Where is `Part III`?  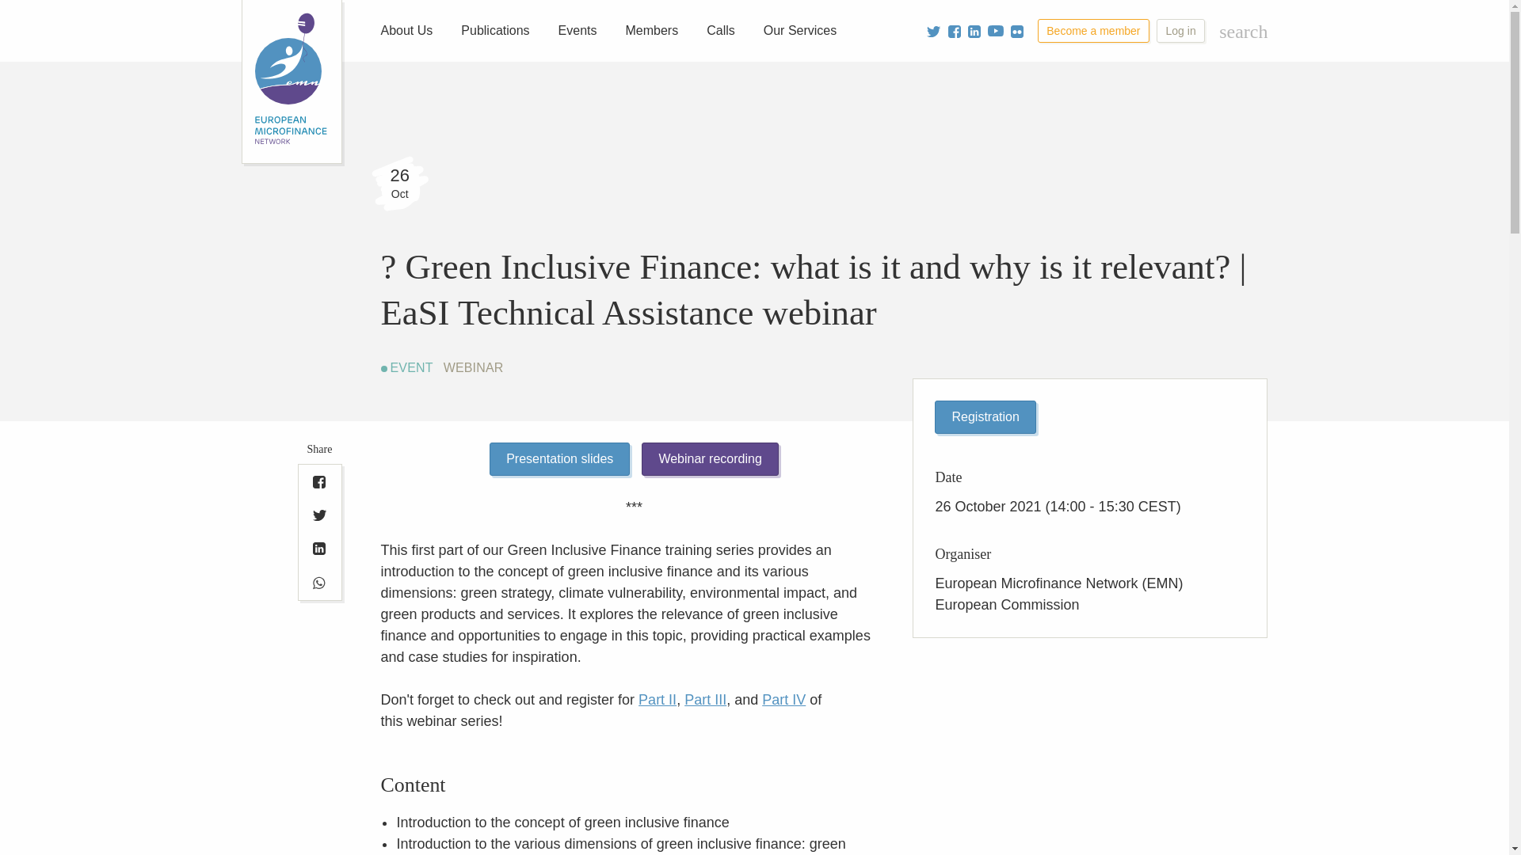 Part III is located at coordinates (705, 700).